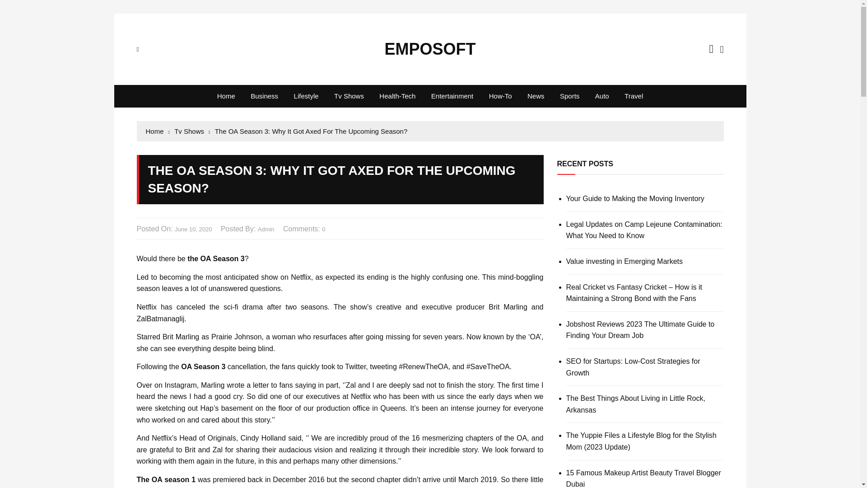 This screenshot has height=488, width=867. Describe the element at coordinates (500, 96) in the screenshot. I see `How-To` at that location.